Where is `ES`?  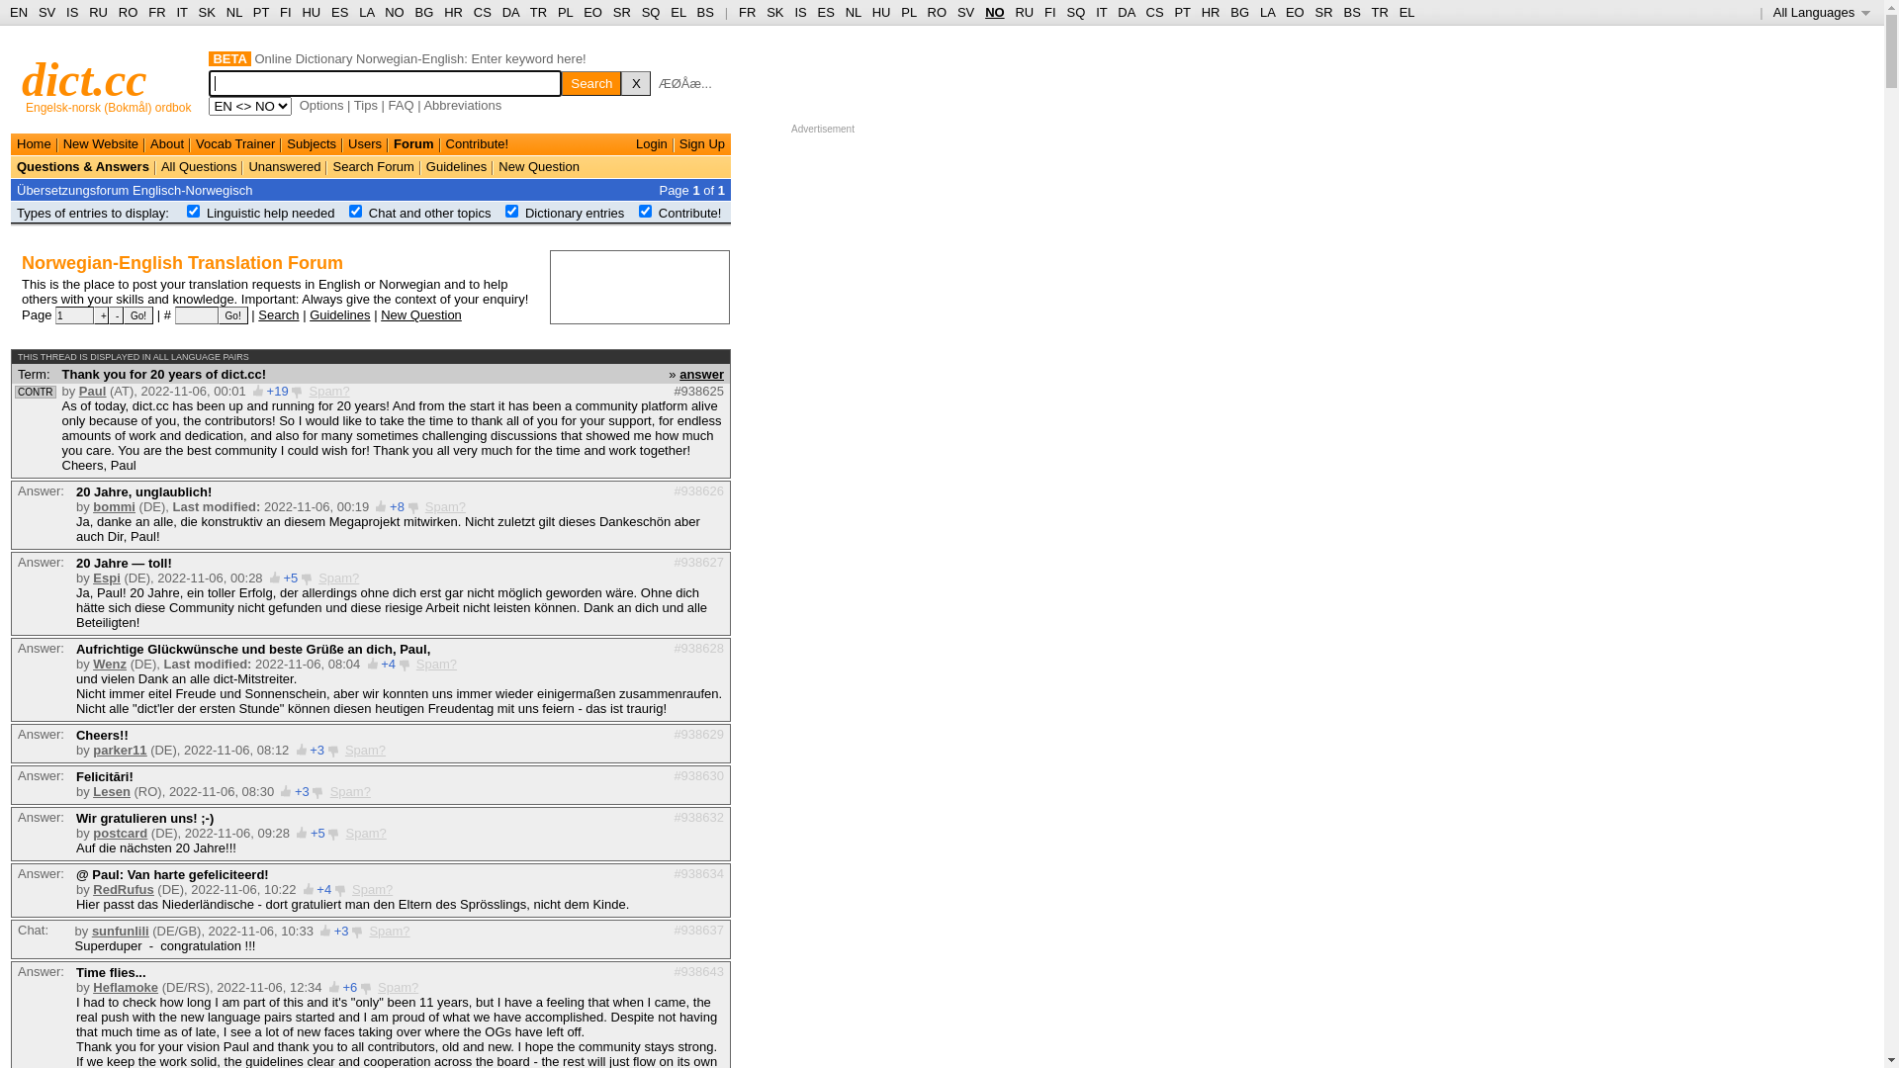
ES is located at coordinates (340, 12).